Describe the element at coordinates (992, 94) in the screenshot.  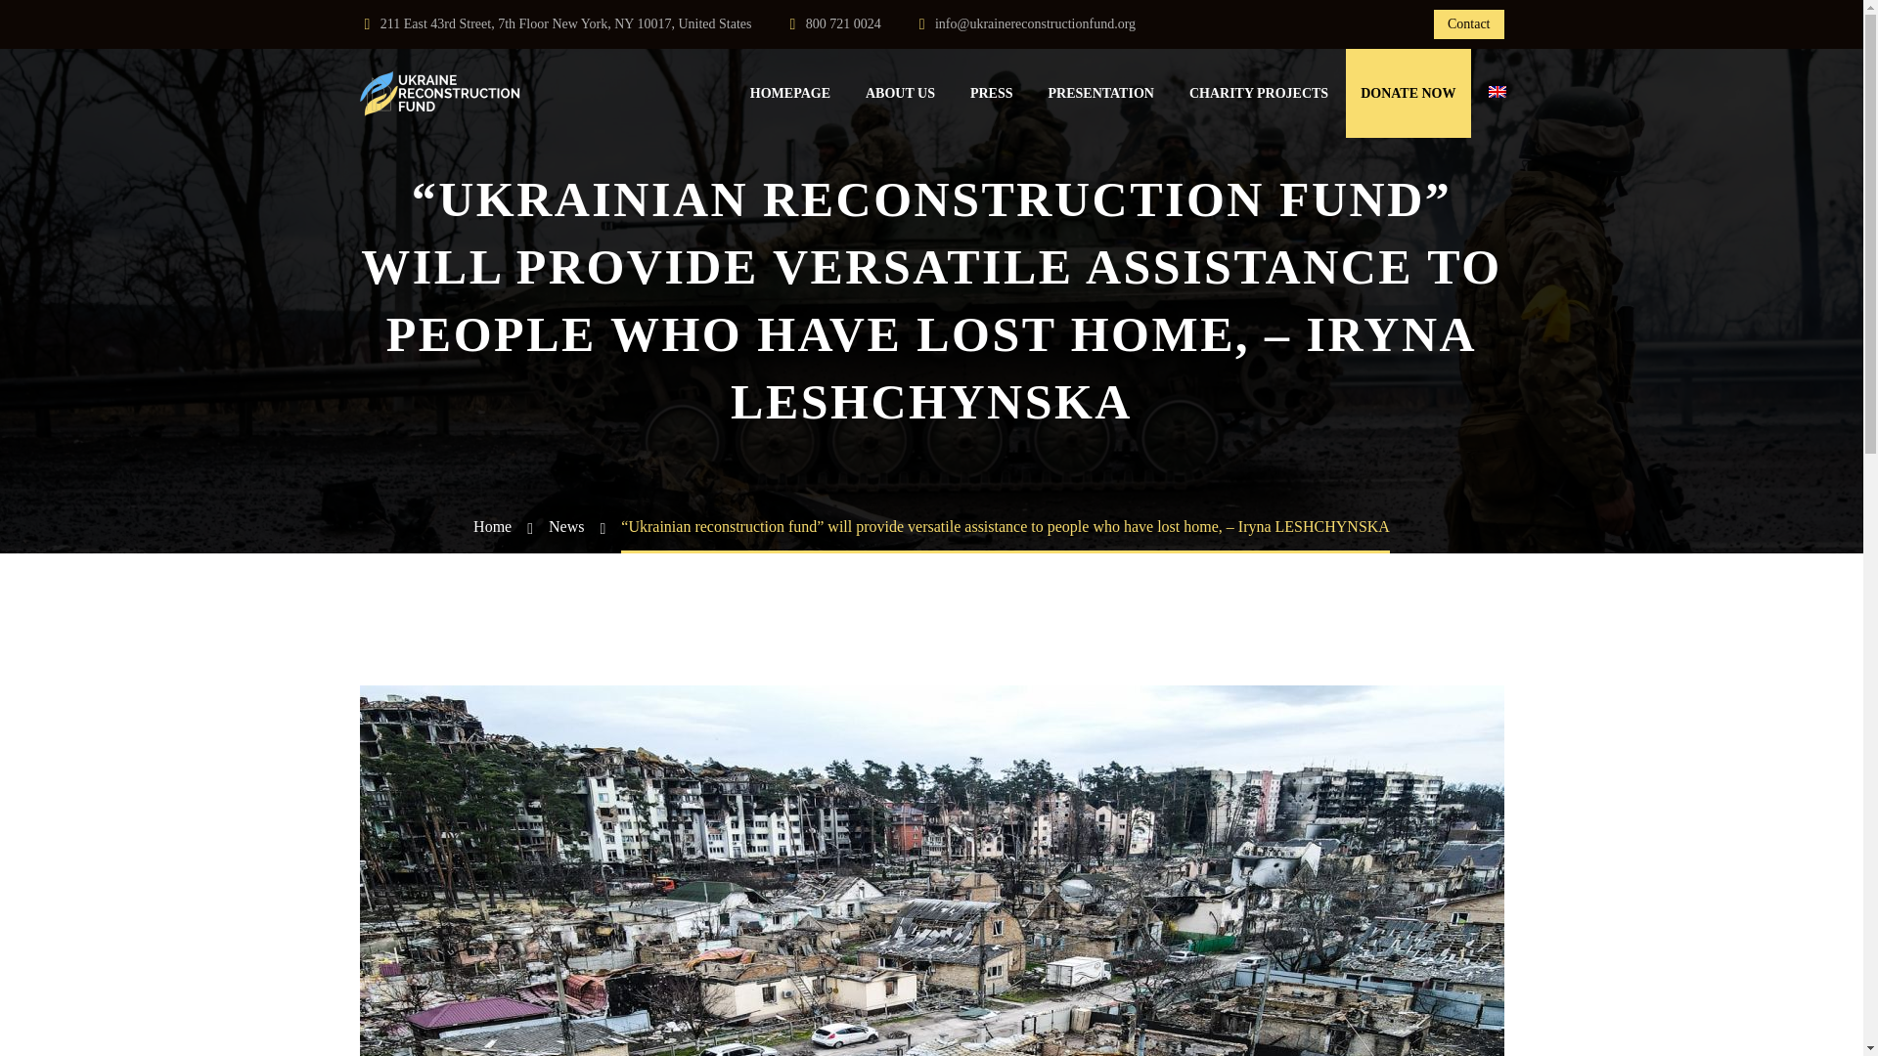
I see `PRESS` at that location.